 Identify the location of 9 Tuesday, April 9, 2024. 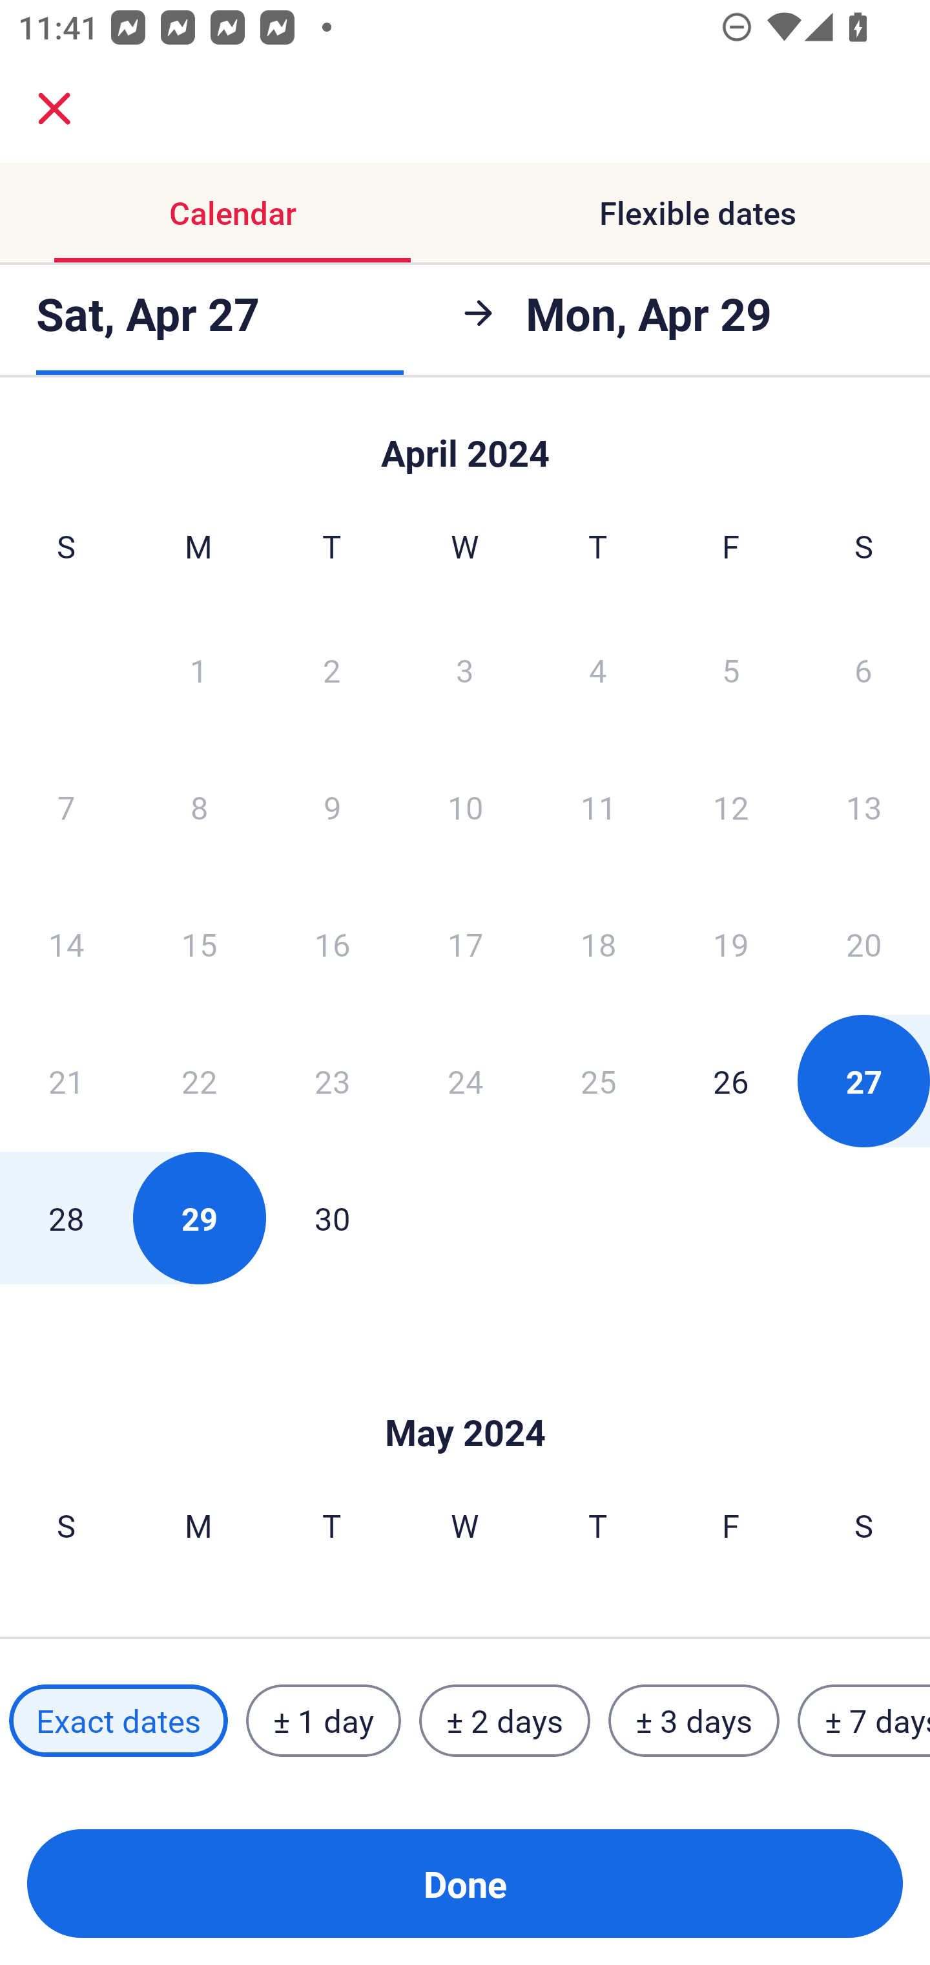
(332, 807).